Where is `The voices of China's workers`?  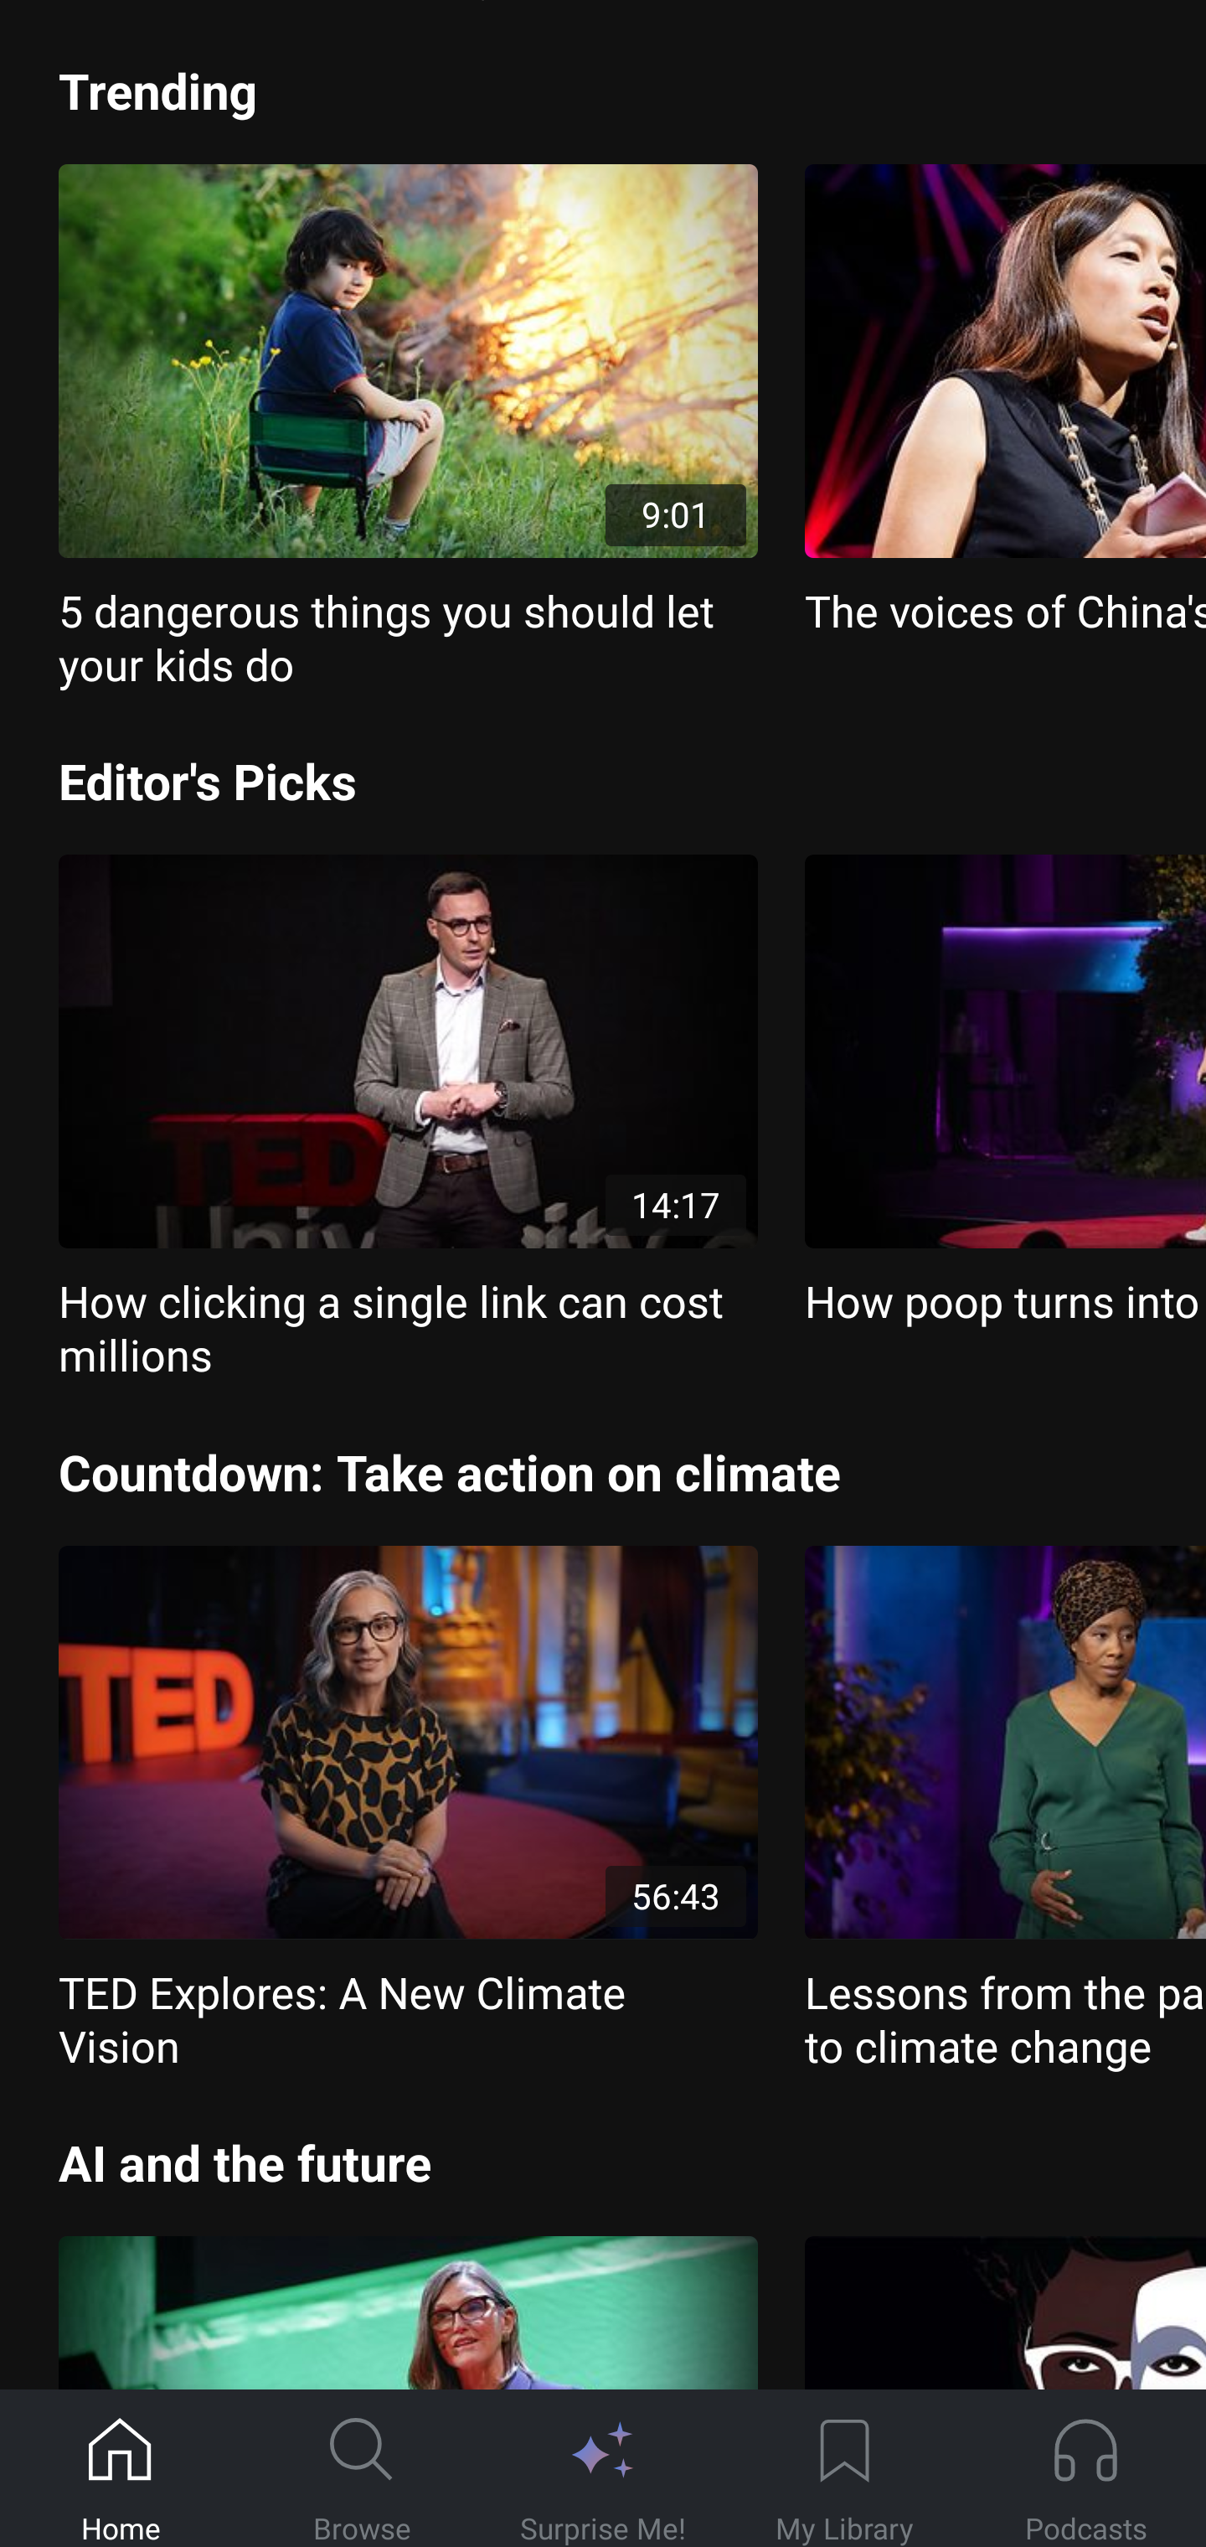 The voices of China's workers is located at coordinates (1005, 400).